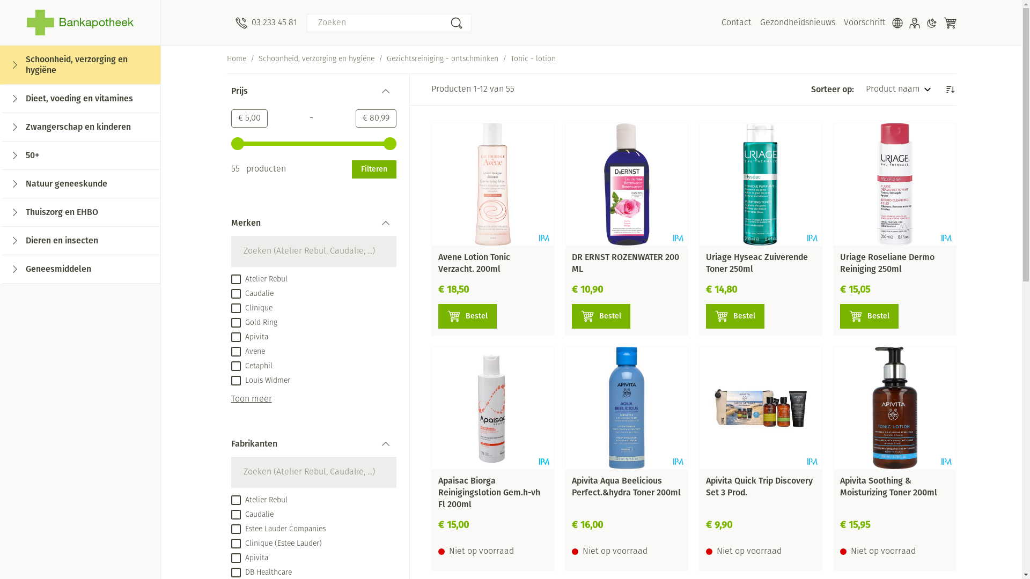 The height and width of the screenshot is (579, 1030). Describe the element at coordinates (236, 366) in the screenshot. I see `on` at that location.